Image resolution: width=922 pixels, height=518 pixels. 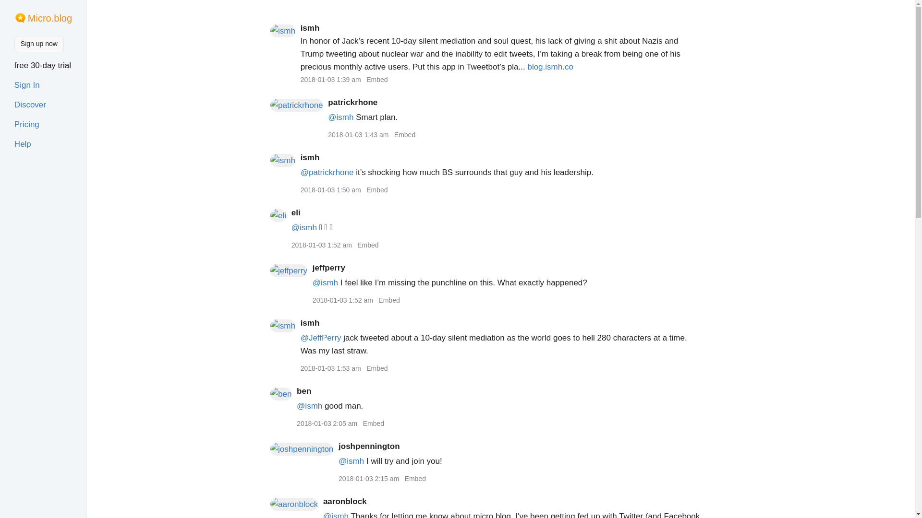 I want to click on 2018-01-03 1:43 am, so click(x=358, y=135).